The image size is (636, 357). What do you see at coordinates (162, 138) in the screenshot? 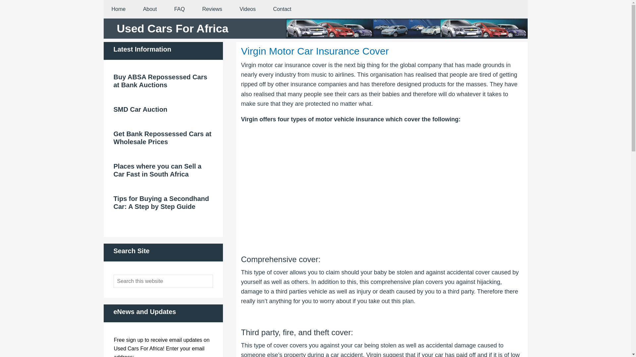
I see `Get Bank Repossessed Cars at Wholesale Prices` at bounding box center [162, 138].